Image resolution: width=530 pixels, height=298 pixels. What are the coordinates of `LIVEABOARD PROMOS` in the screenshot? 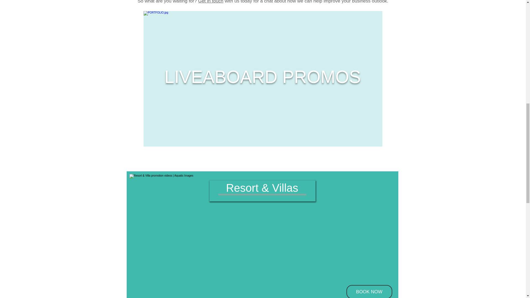 It's located at (263, 77).